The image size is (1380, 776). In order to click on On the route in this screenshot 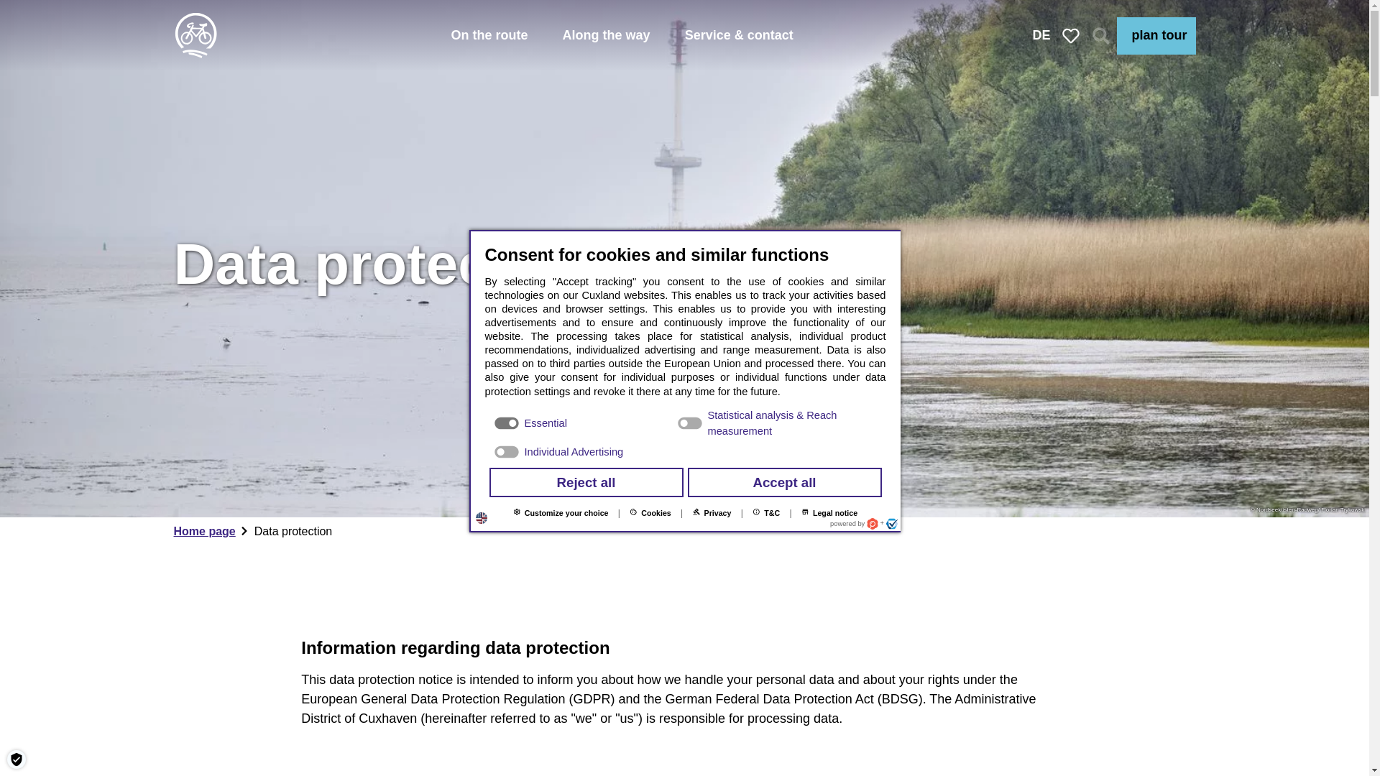, I will do `click(489, 36)`.